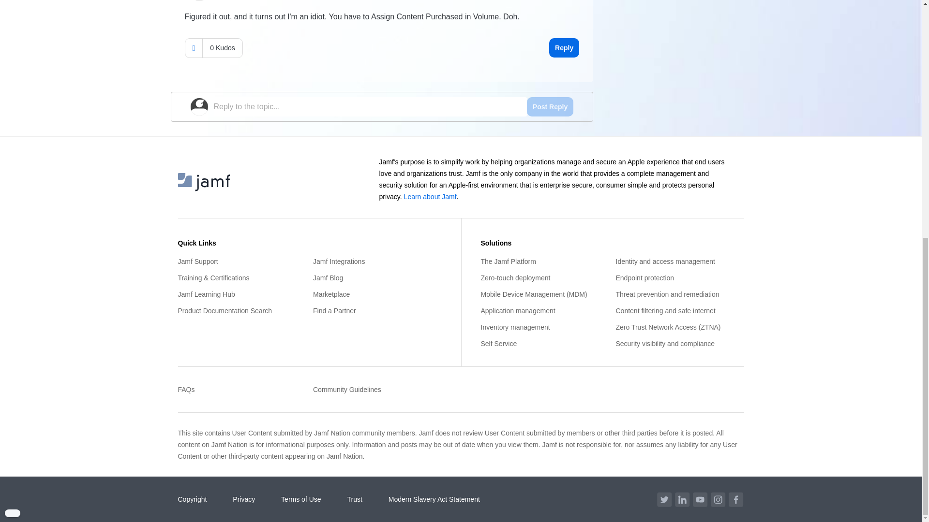 The height and width of the screenshot is (522, 929). What do you see at coordinates (564, 47) in the screenshot?
I see `Reply` at bounding box center [564, 47].